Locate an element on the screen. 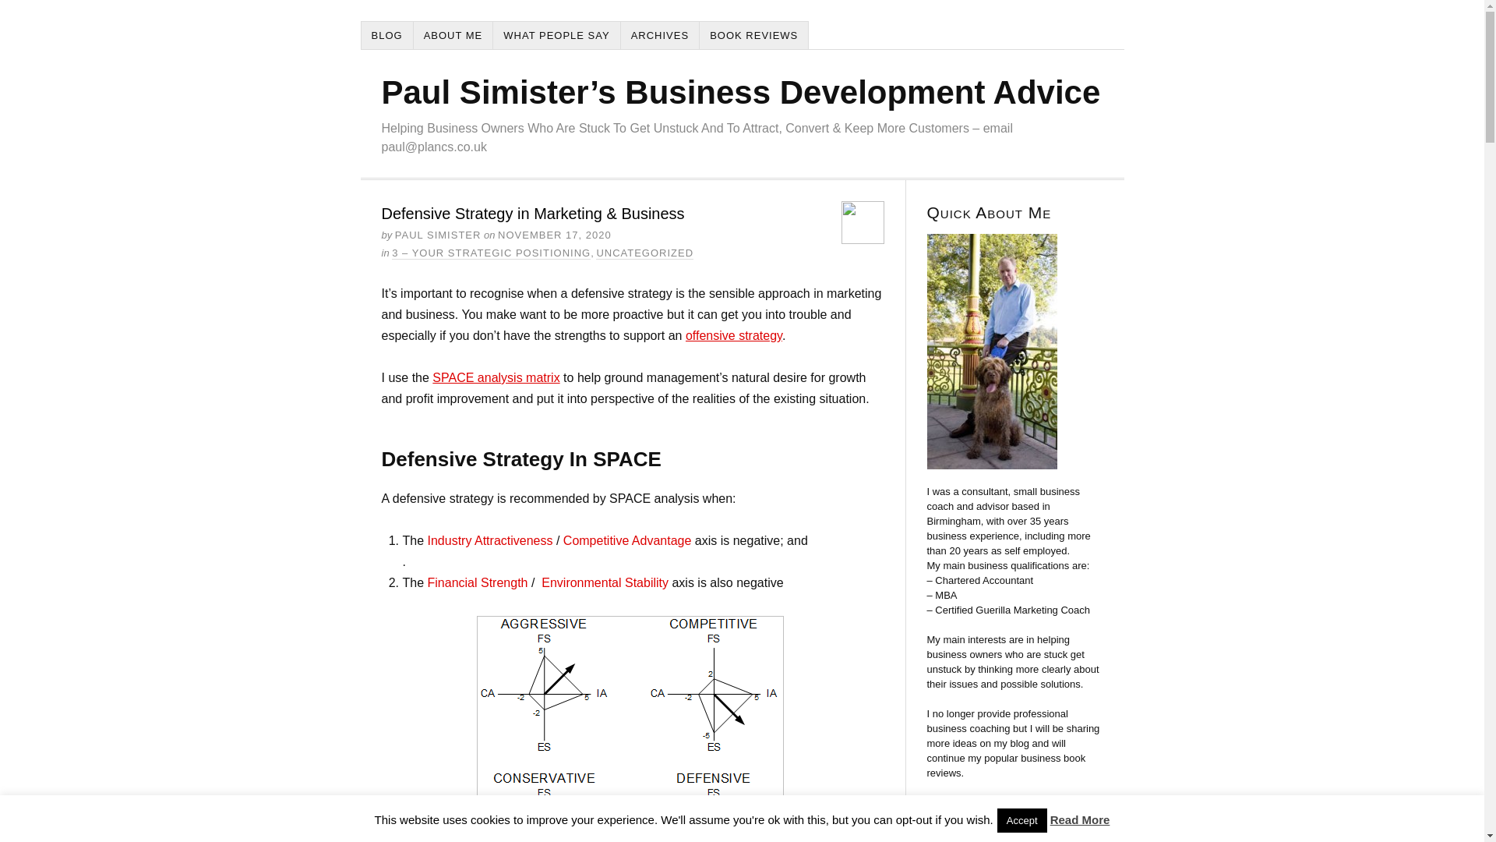  BOOK REVIEWS is located at coordinates (754, 35).